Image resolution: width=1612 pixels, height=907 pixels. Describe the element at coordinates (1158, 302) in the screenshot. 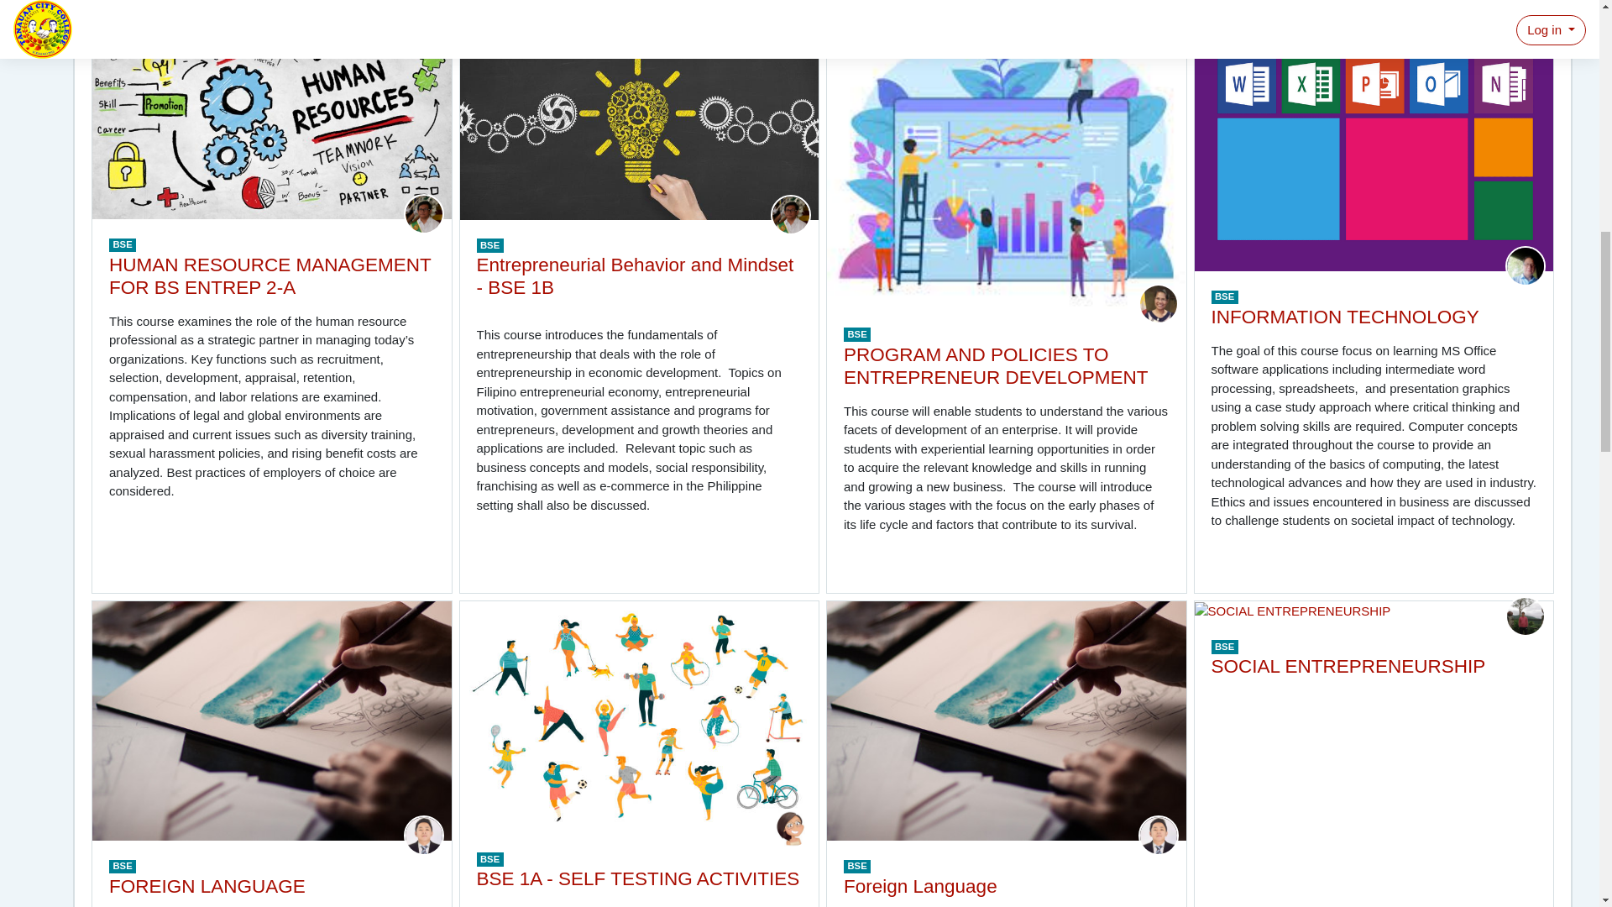

I see `Susan Velasco` at that location.